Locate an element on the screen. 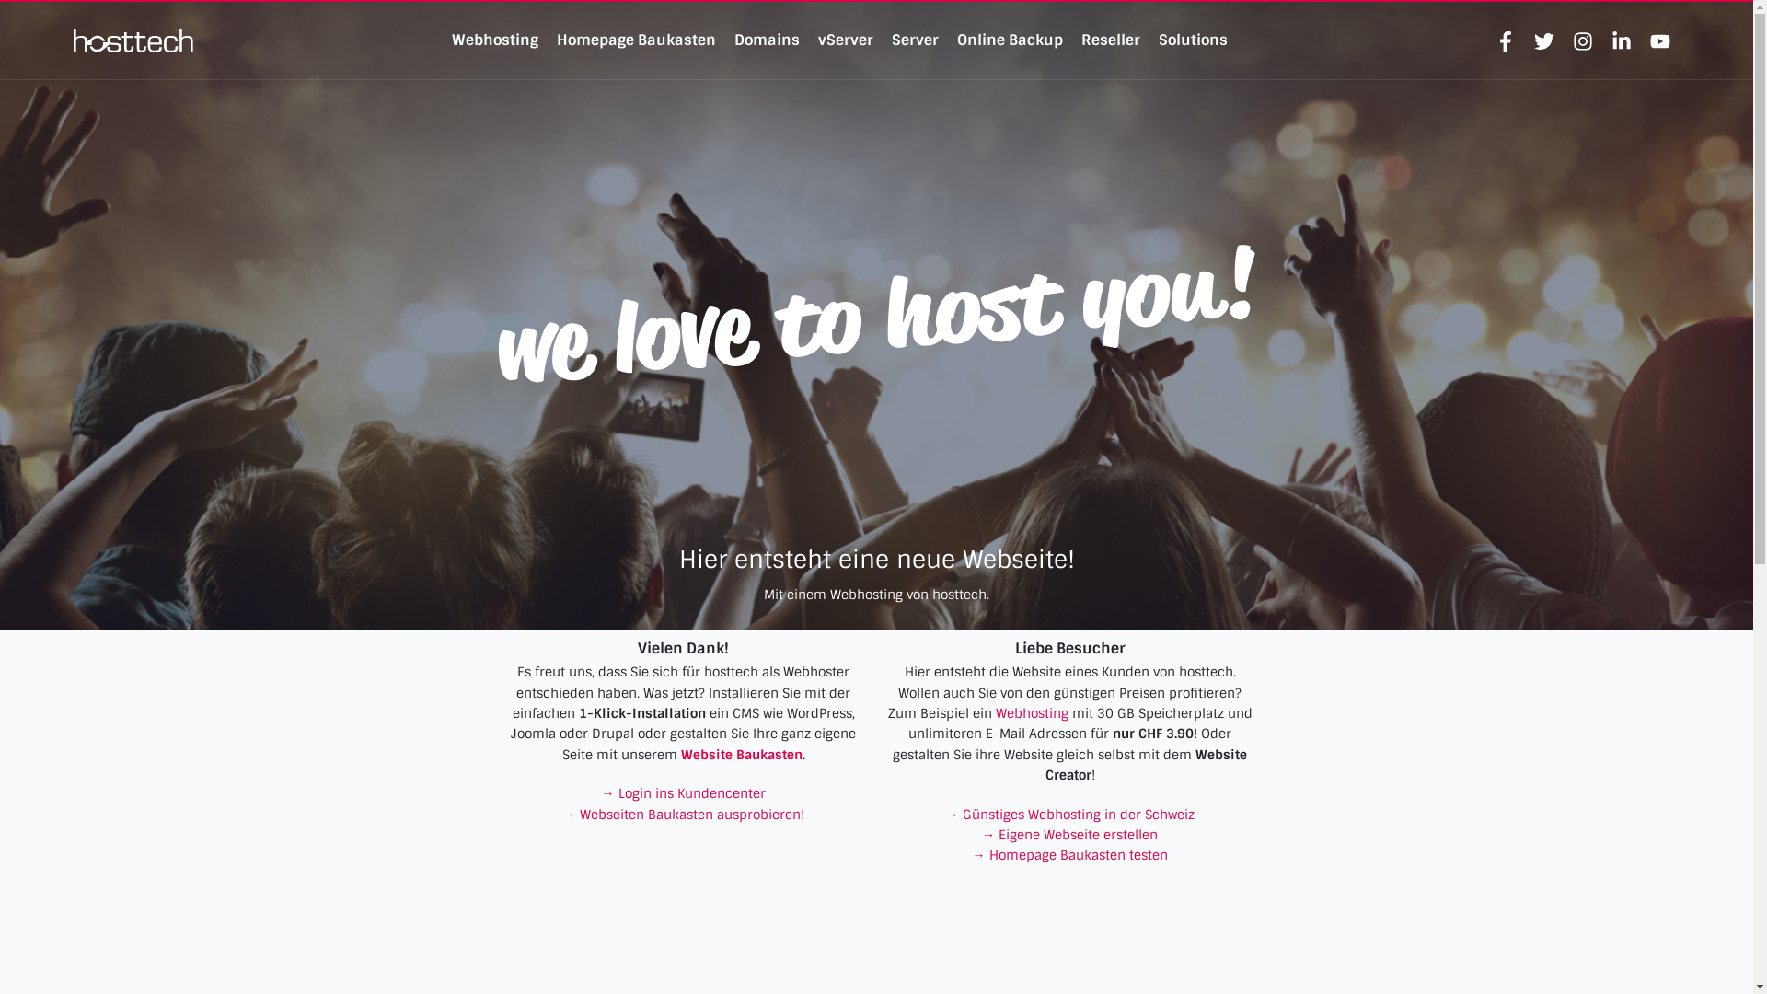  Webhosting is located at coordinates (1033, 713).